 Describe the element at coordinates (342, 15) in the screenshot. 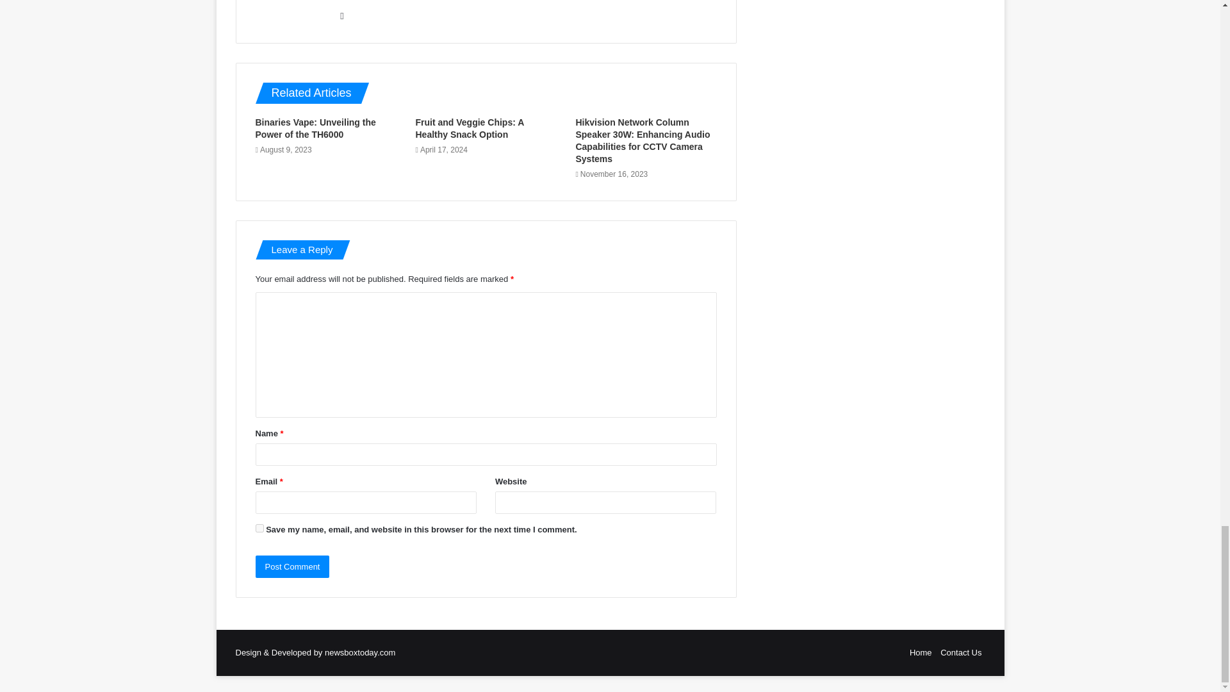

I see `Website` at that location.